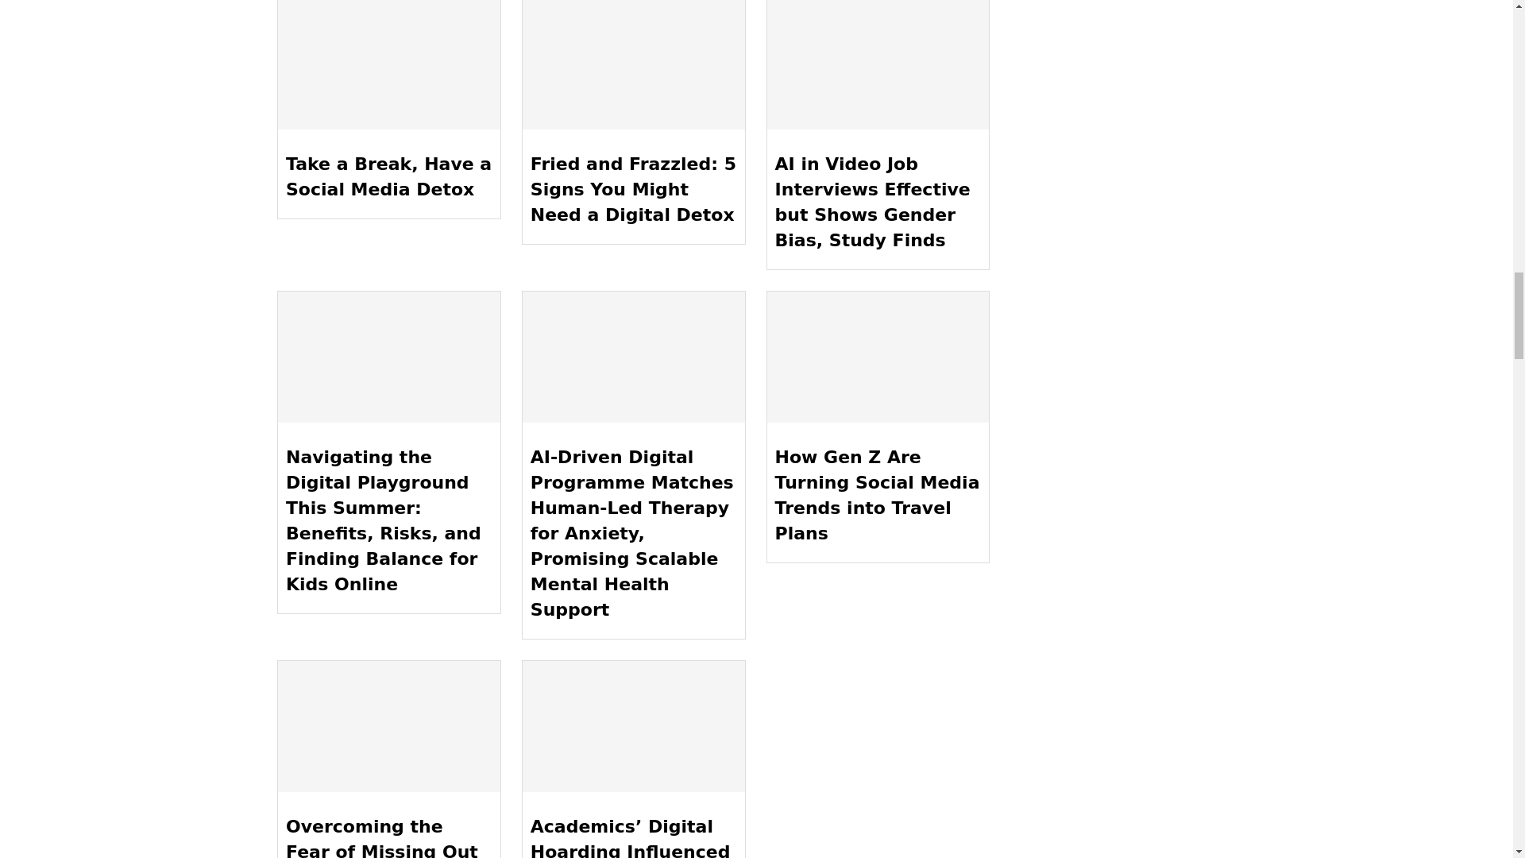 The width and height of the screenshot is (1525, 858). I want to click on How Gen Z Are Turning Social Media Trends into Travel Plans, so click(878, 357).